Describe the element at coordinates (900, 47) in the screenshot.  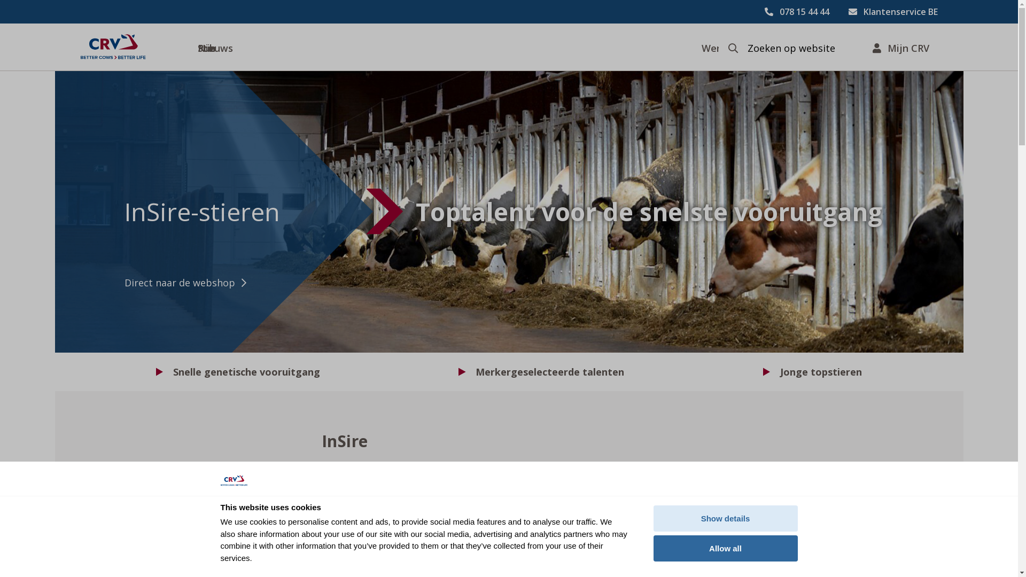
I see `Mijn CRV` at that location.